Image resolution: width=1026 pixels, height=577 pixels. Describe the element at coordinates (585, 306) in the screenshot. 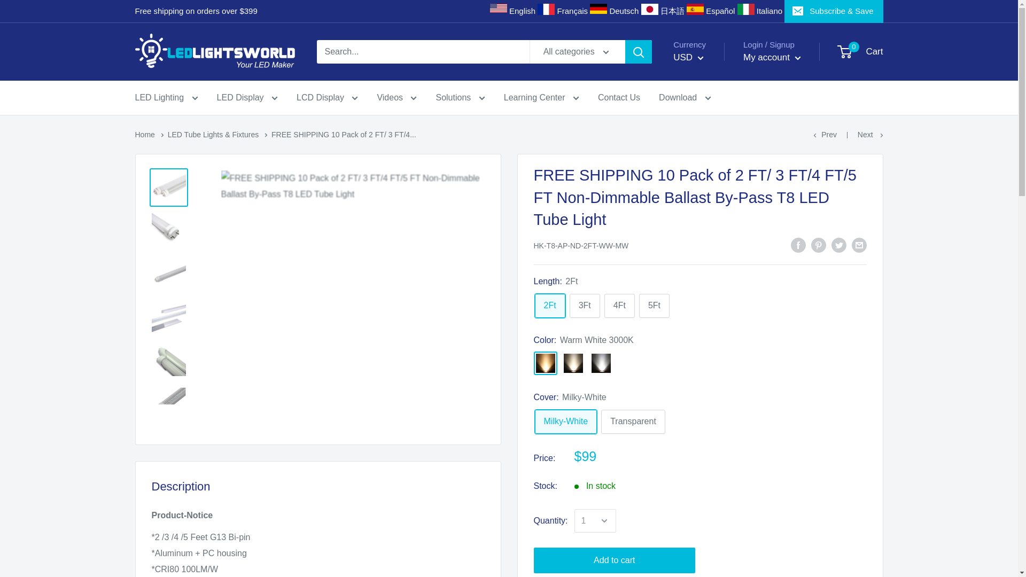

I see `3Ft` at that location.